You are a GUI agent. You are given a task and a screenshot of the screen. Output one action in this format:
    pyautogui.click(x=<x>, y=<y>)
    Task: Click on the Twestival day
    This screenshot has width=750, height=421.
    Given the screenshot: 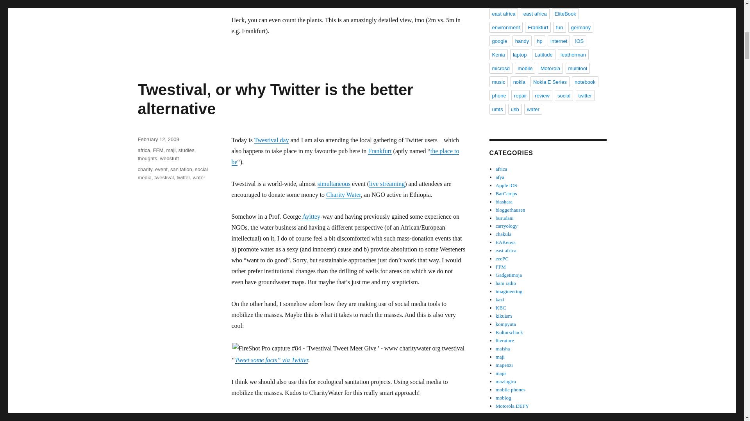 What is the action you would take?
    pyautogui.click(x=271, y=140)
    